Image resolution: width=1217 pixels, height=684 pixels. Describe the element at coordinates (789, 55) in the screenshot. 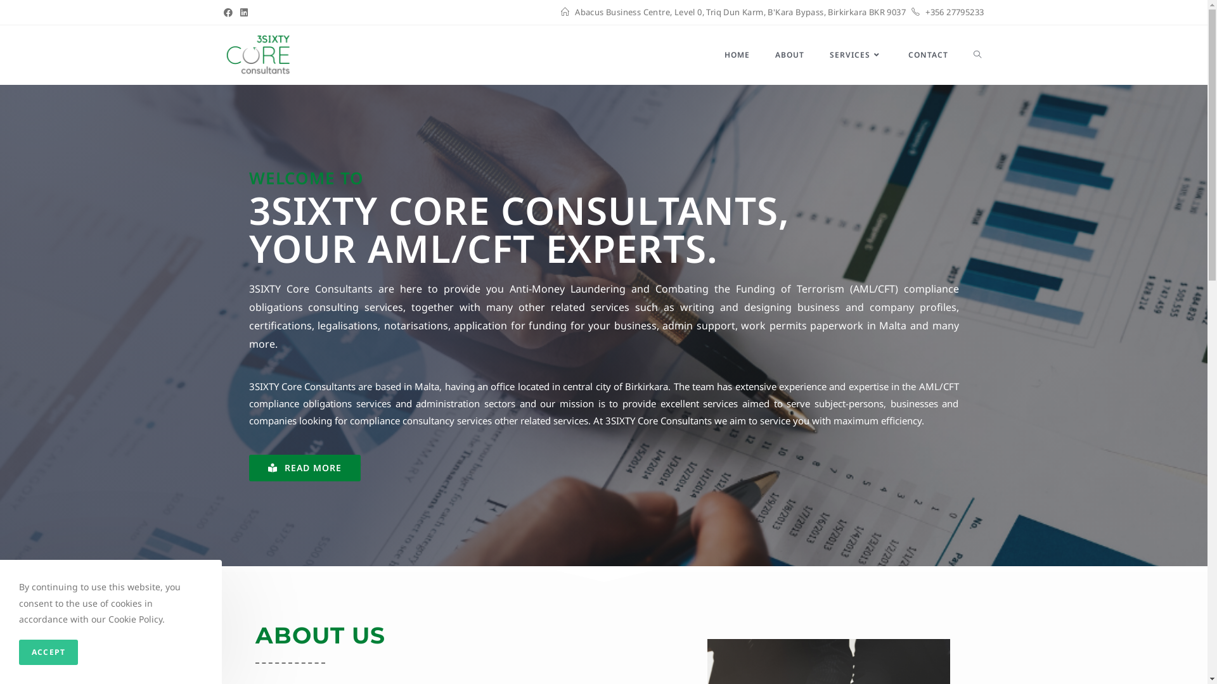

I see `ABOUT` at that location.